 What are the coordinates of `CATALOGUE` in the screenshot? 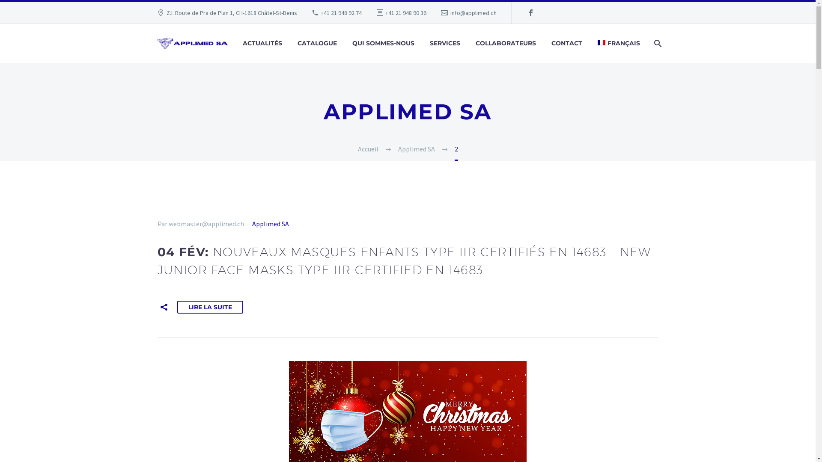 It's located at (317, 44).